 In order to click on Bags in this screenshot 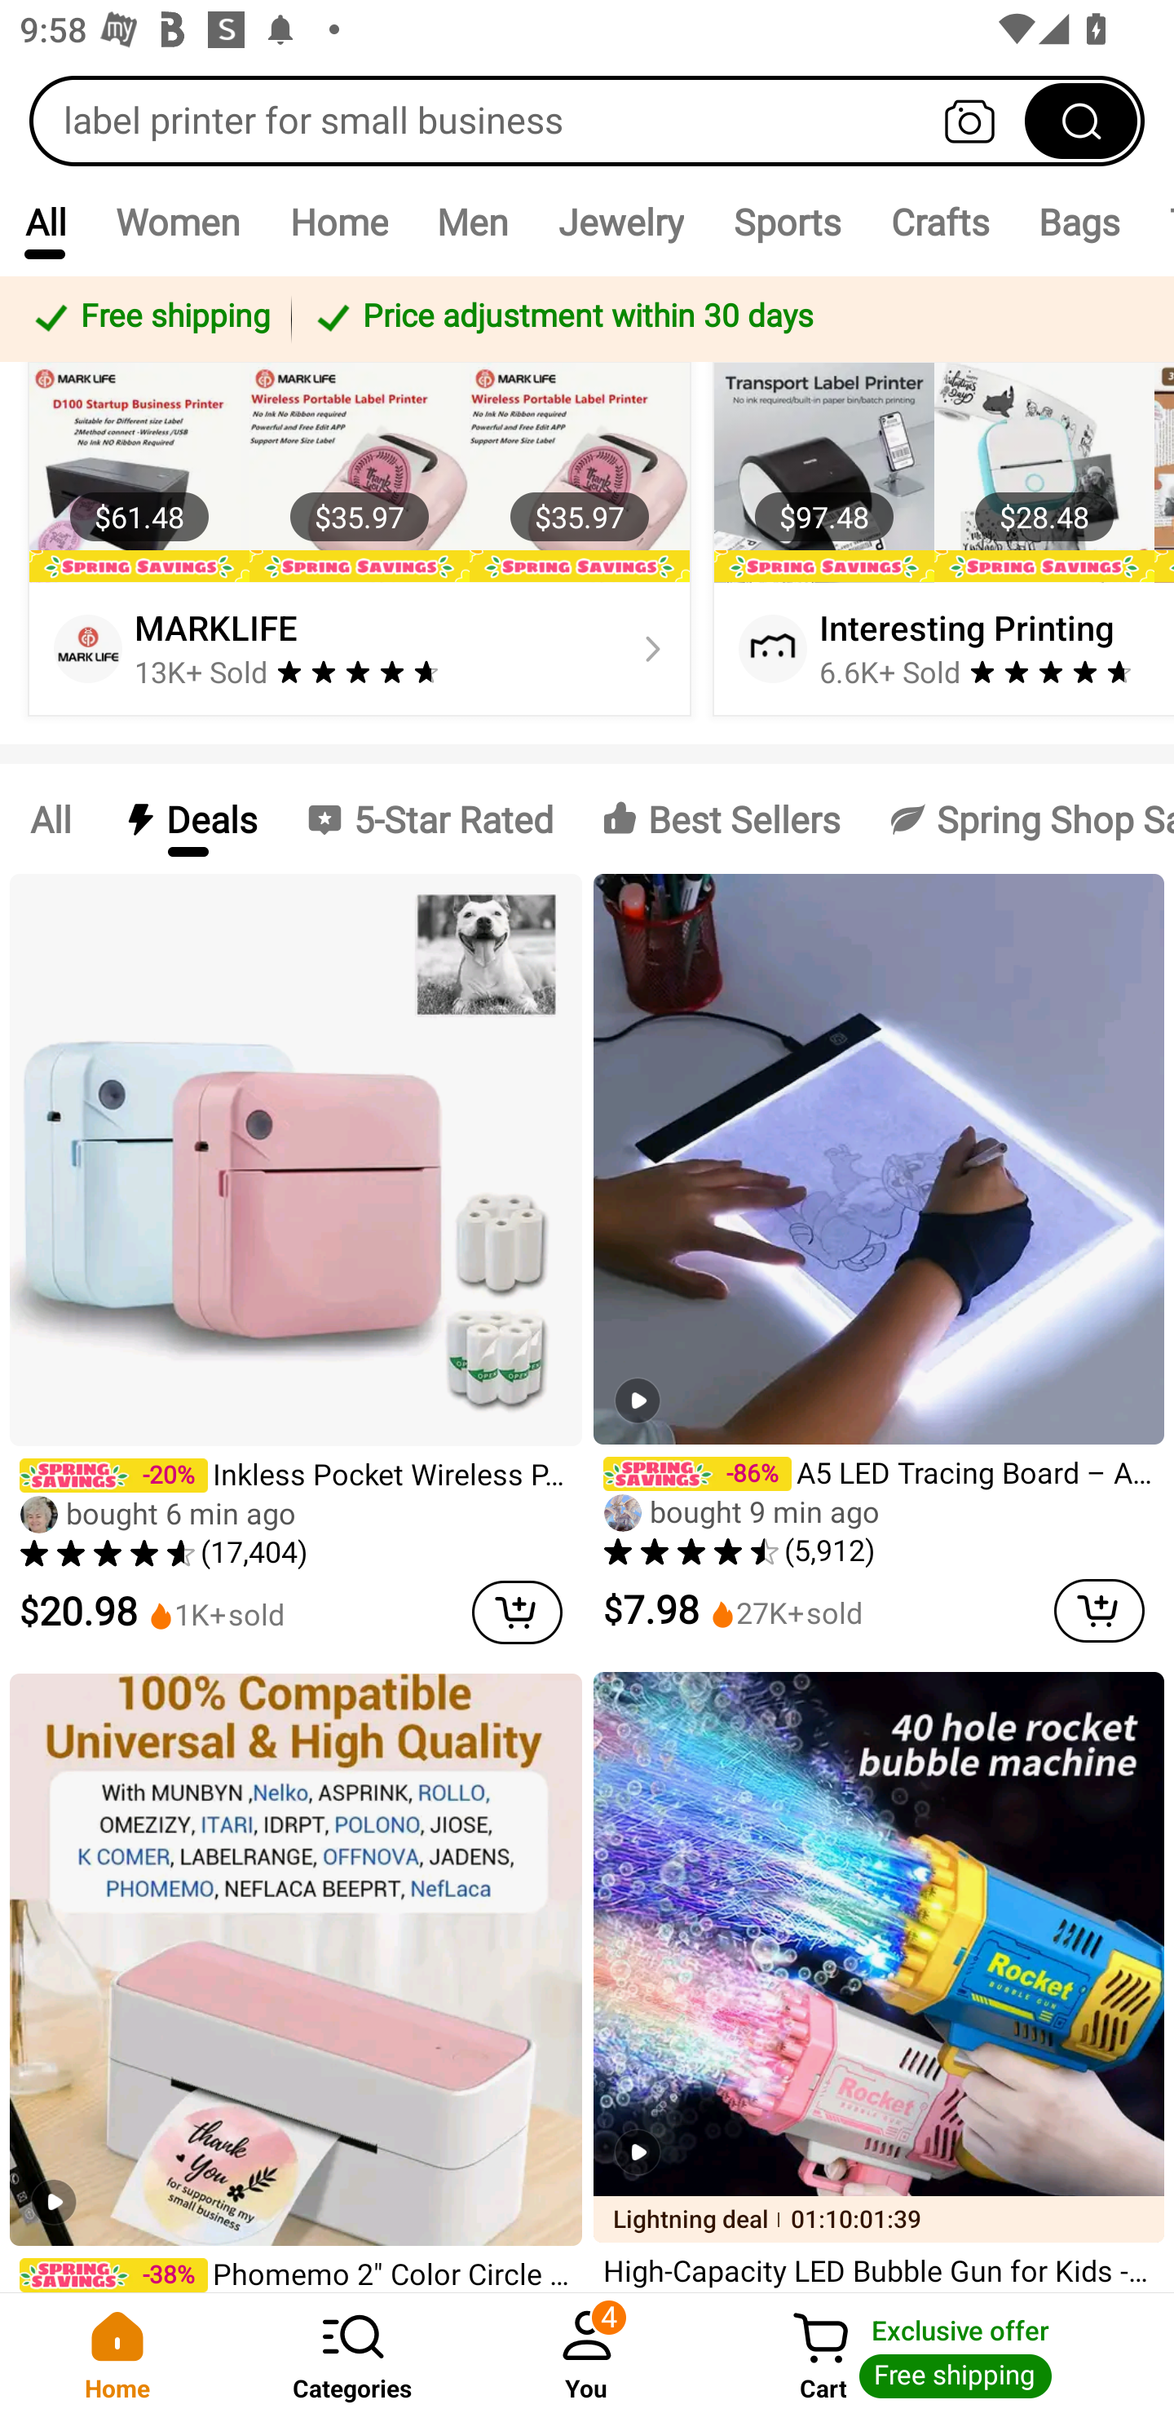, I will do `click(1079, 222)`.